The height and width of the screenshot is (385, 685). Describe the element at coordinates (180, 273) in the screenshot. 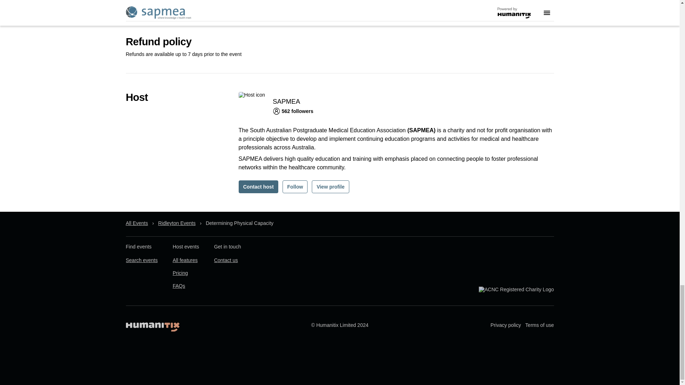

I see `Pricing` at that location.